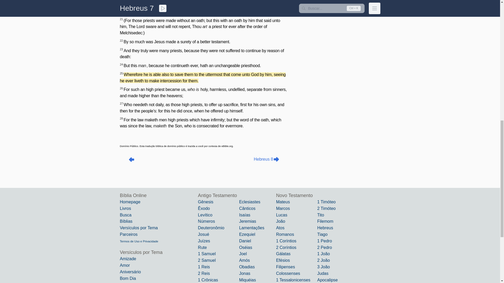 The image size is (504, 283). What do you see at coordinates (139, 241) in the screenshot?
I see `Termos de Uso e Privacidade` at bounding box center [139, 241].